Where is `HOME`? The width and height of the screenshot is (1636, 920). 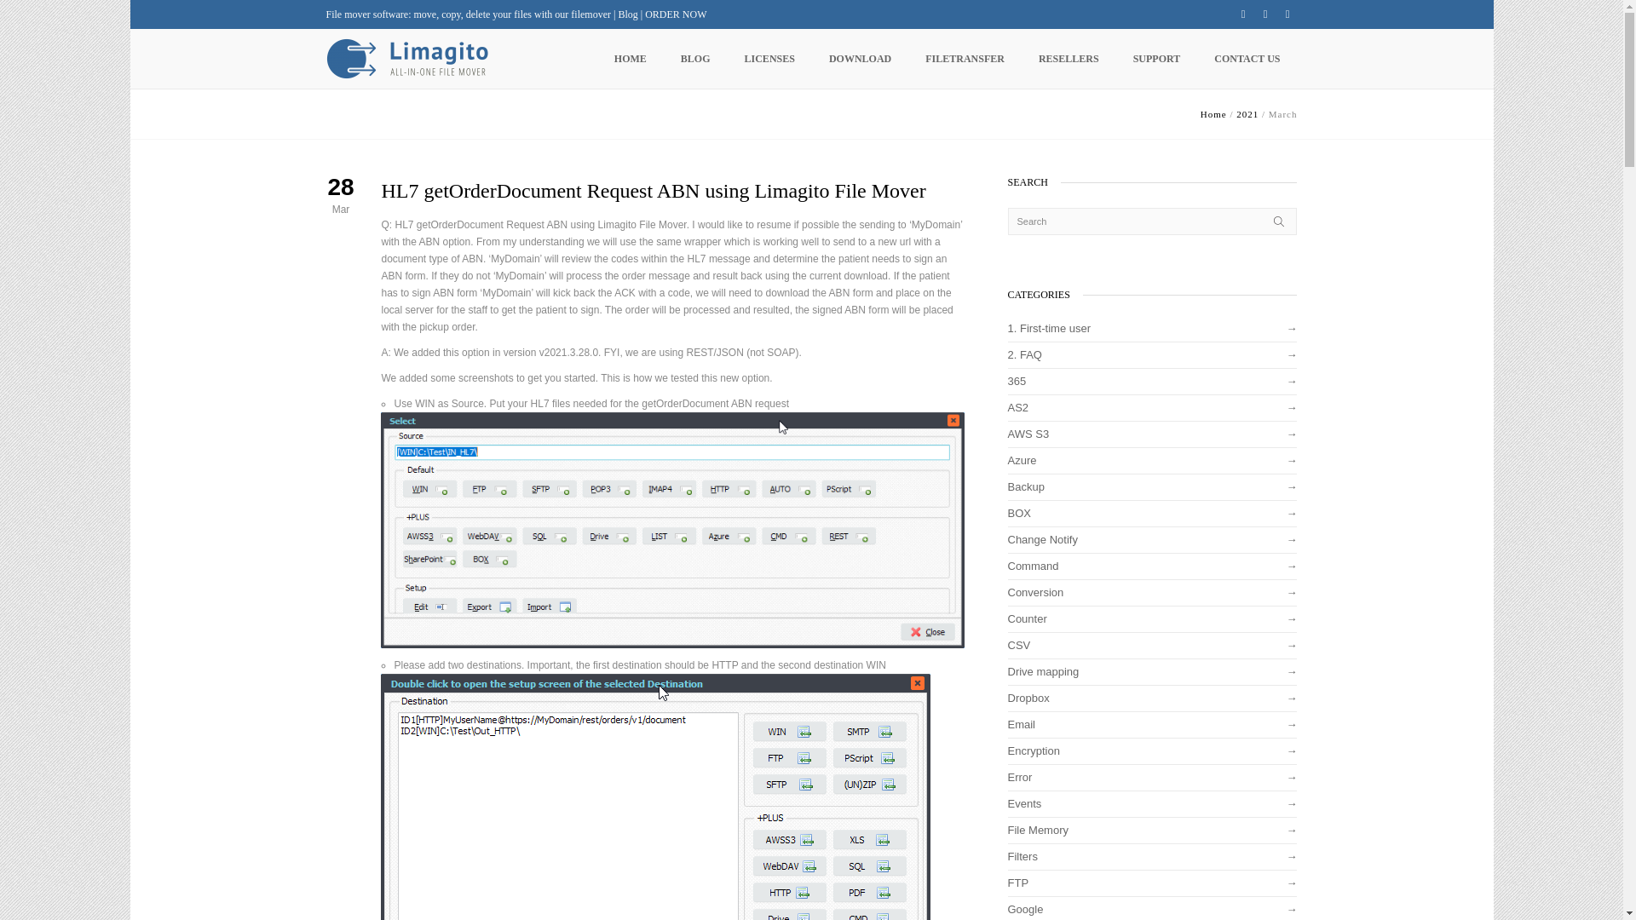 HOME is located at coordinates (631, 58).